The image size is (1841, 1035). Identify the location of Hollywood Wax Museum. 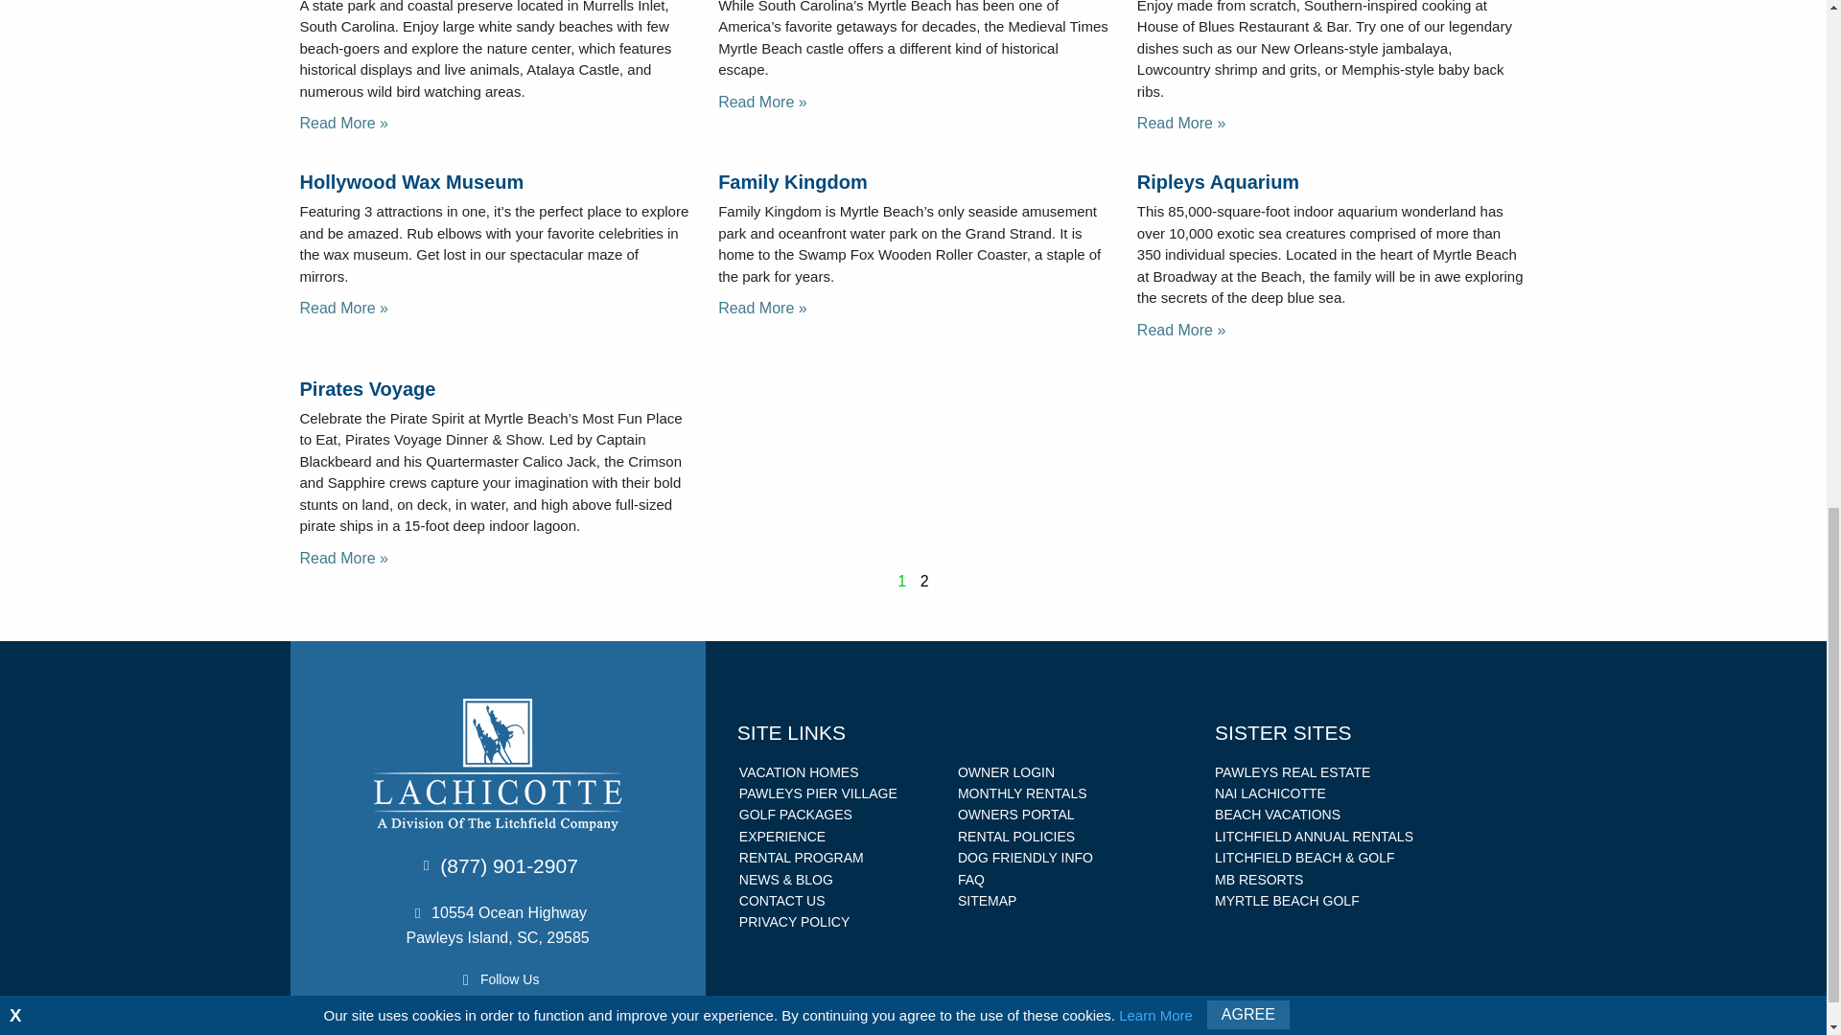
(410, 182).